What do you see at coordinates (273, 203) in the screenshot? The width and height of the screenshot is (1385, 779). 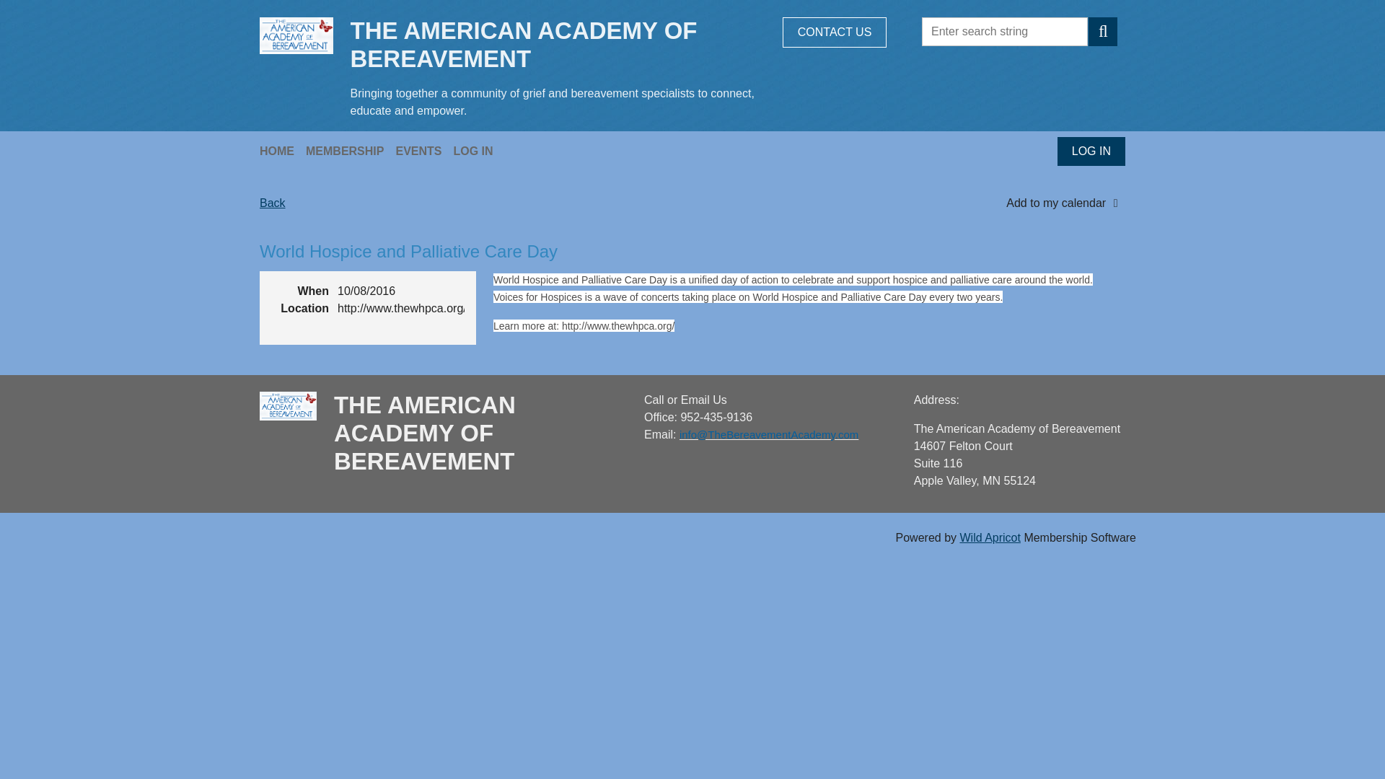 I see `Back` at bounding box center [273, 203].